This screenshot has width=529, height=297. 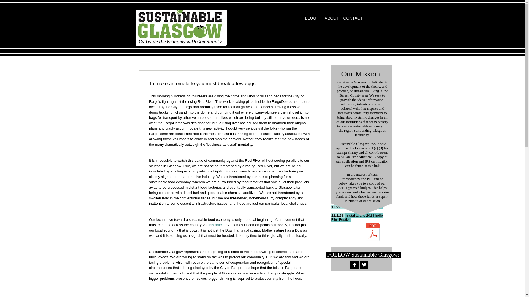 I want to click on link, so click(x=376, y=166).